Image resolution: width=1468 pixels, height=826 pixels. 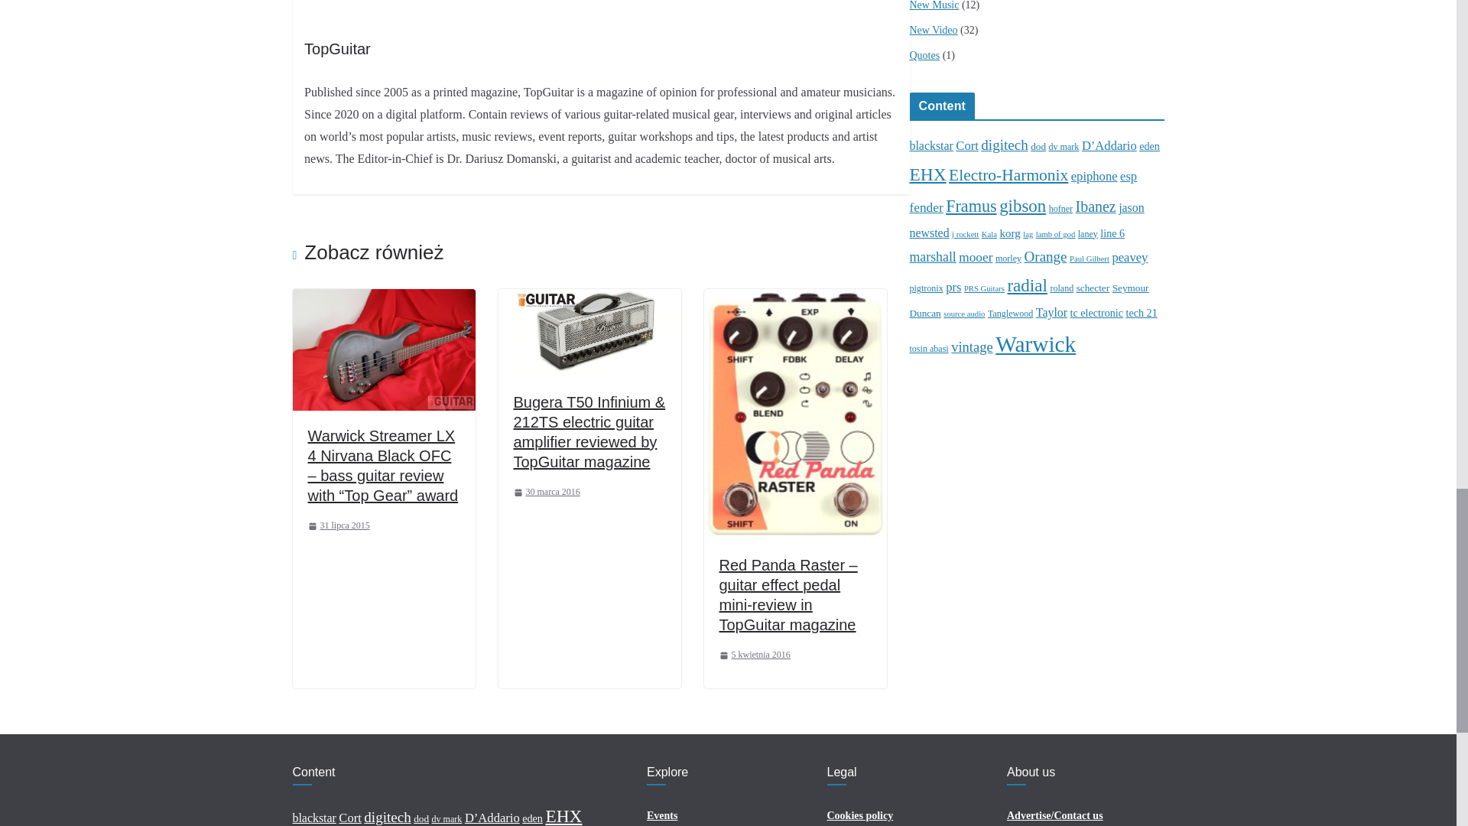 What do you see at coordinates (338, 526) in the screenshot?
I see `31 lipca 2015` at bounding box center [338, 526].